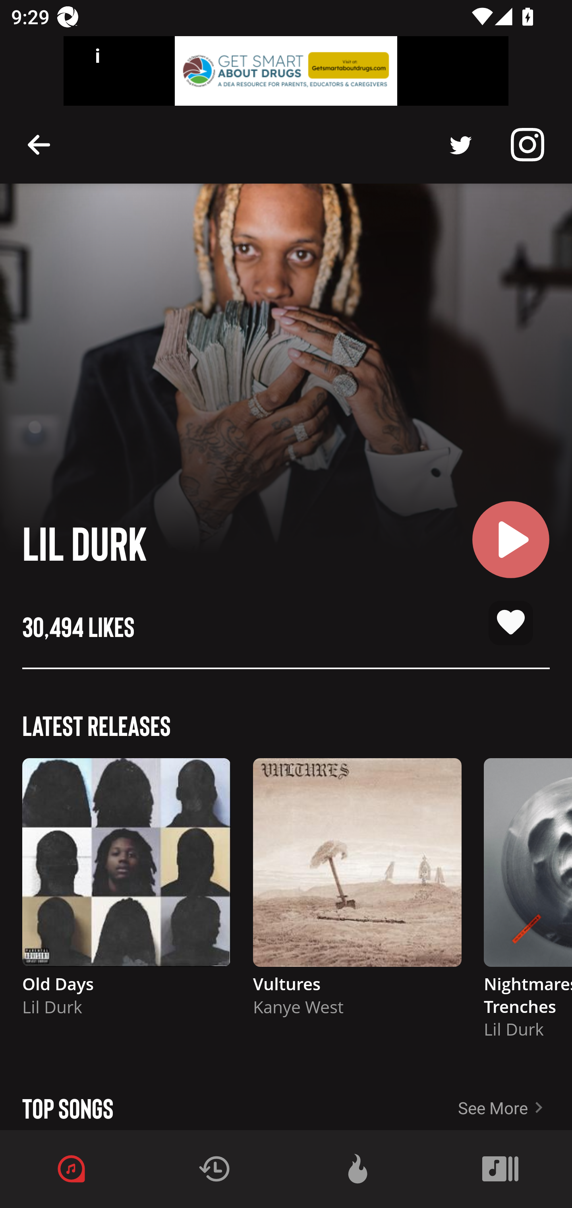  Describe the element at coordinates (126, 894) in the screenshot. I see `Description Old Days Lil Durk` at that location.